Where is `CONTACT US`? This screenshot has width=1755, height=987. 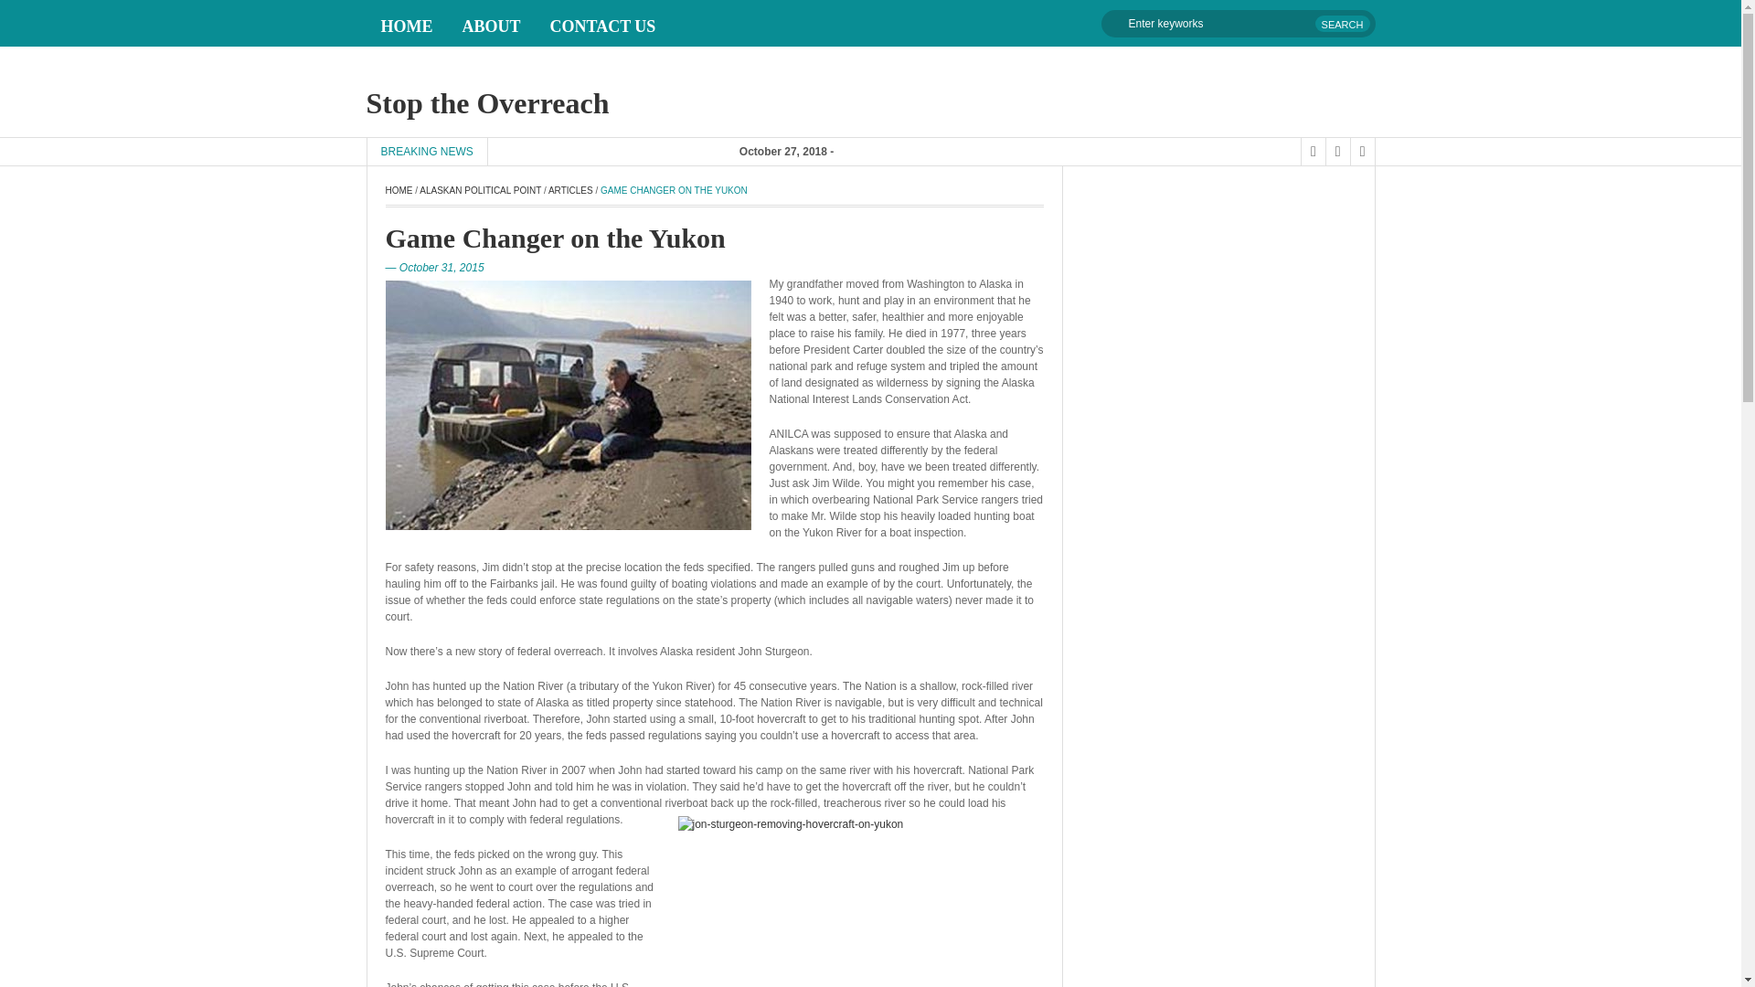
CONTACT US is located at coordinates (602, 26).